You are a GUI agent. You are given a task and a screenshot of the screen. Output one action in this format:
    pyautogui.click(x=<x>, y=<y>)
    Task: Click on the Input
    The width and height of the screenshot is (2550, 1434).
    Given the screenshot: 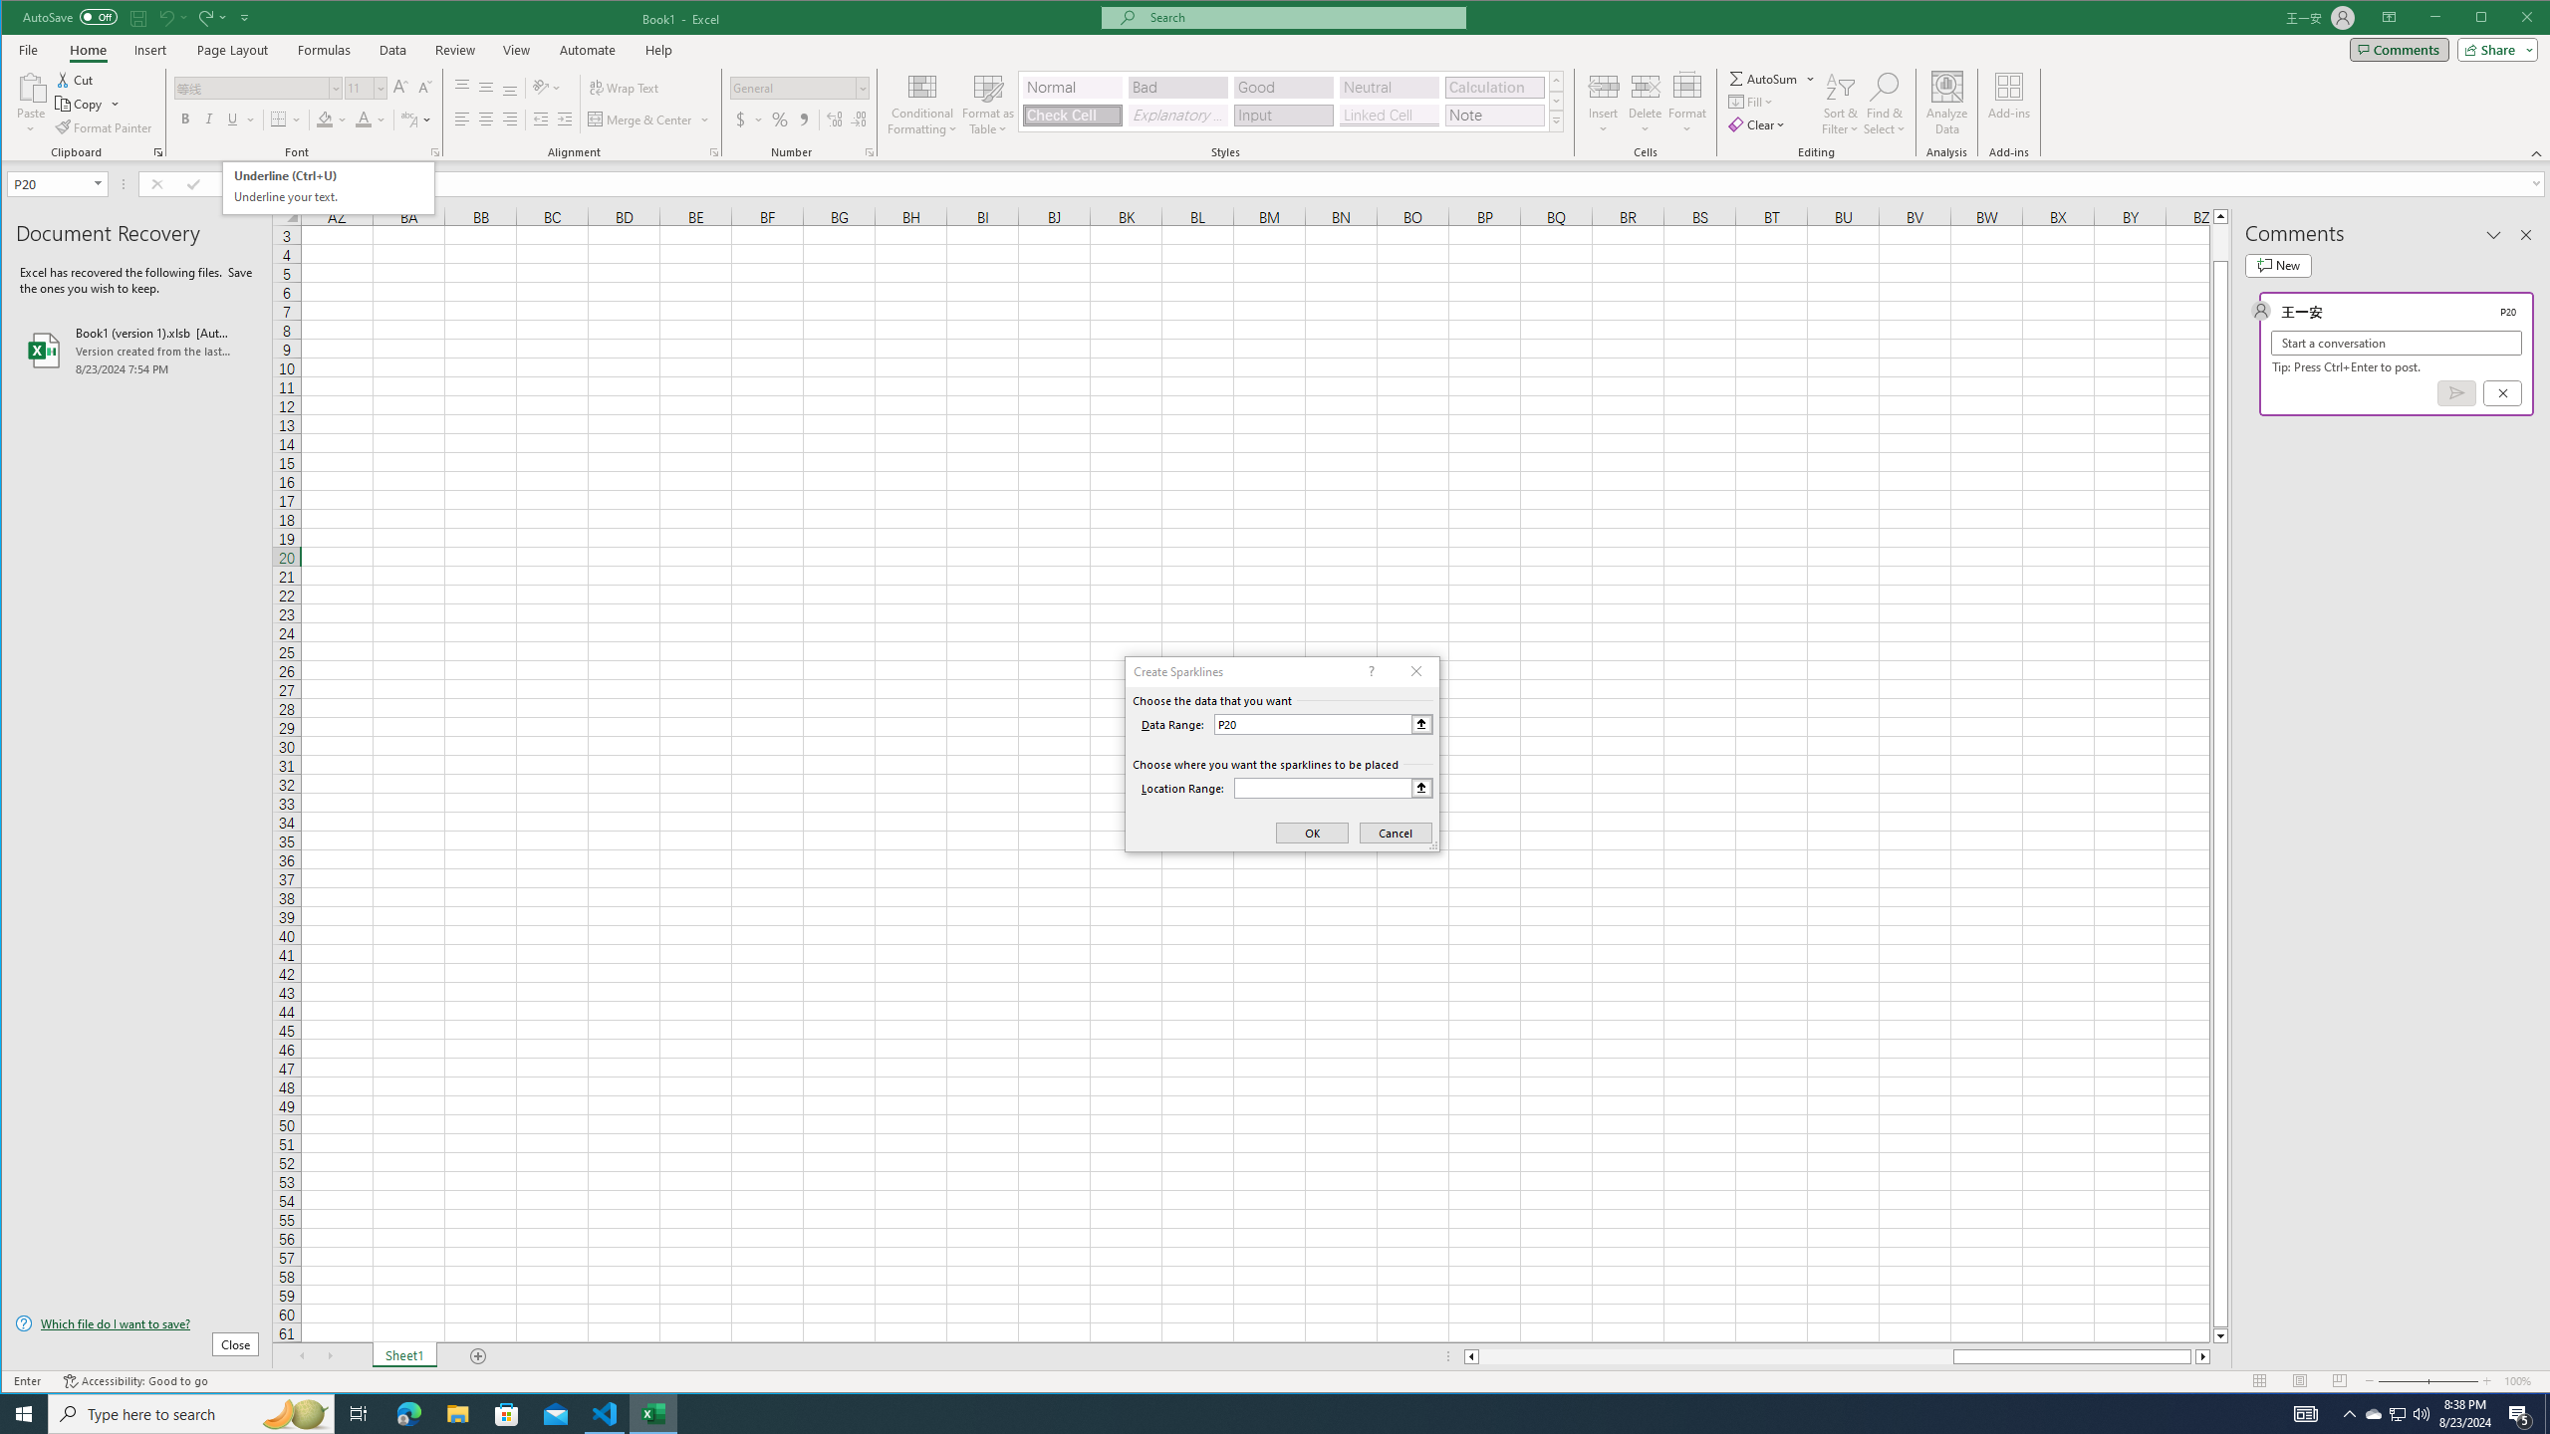 What is the action you would take?
    pyautogui.click(x=1283, y=116)
    